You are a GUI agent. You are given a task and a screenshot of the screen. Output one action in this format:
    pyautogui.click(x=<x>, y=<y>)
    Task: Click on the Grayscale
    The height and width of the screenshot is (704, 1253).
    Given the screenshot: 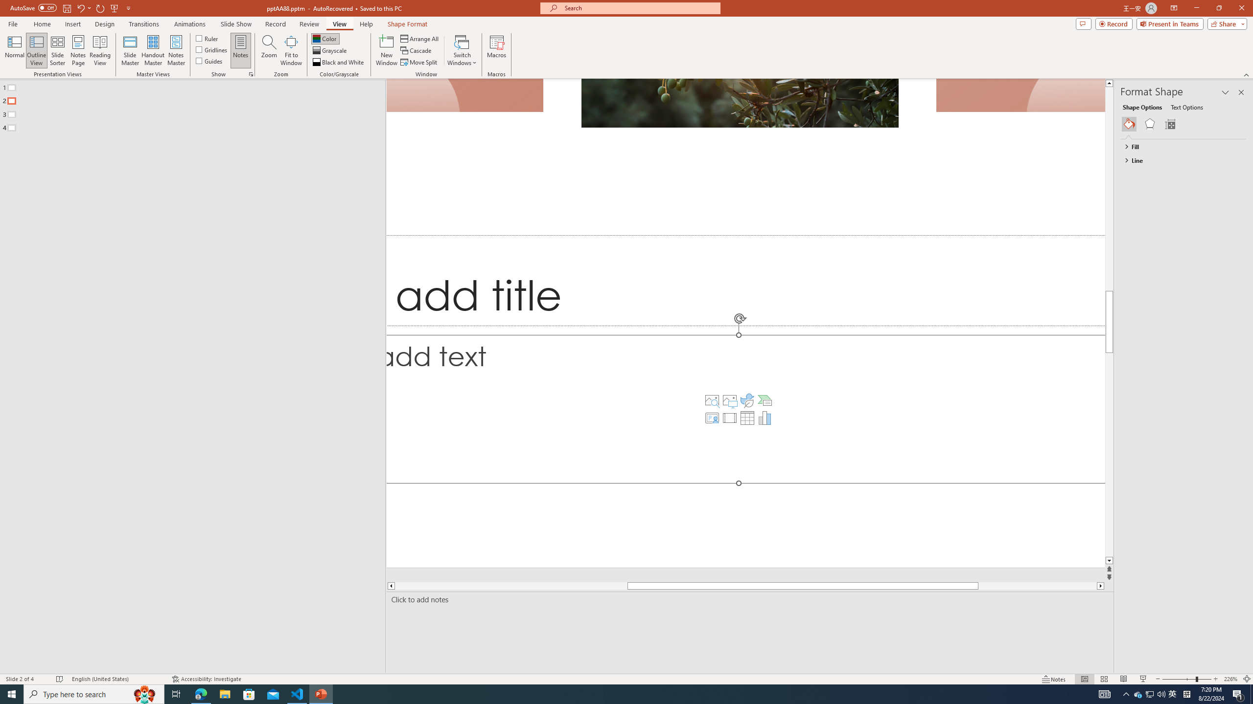 What is the action you would take?
    pyautogui.click(x=330, y=51)
    